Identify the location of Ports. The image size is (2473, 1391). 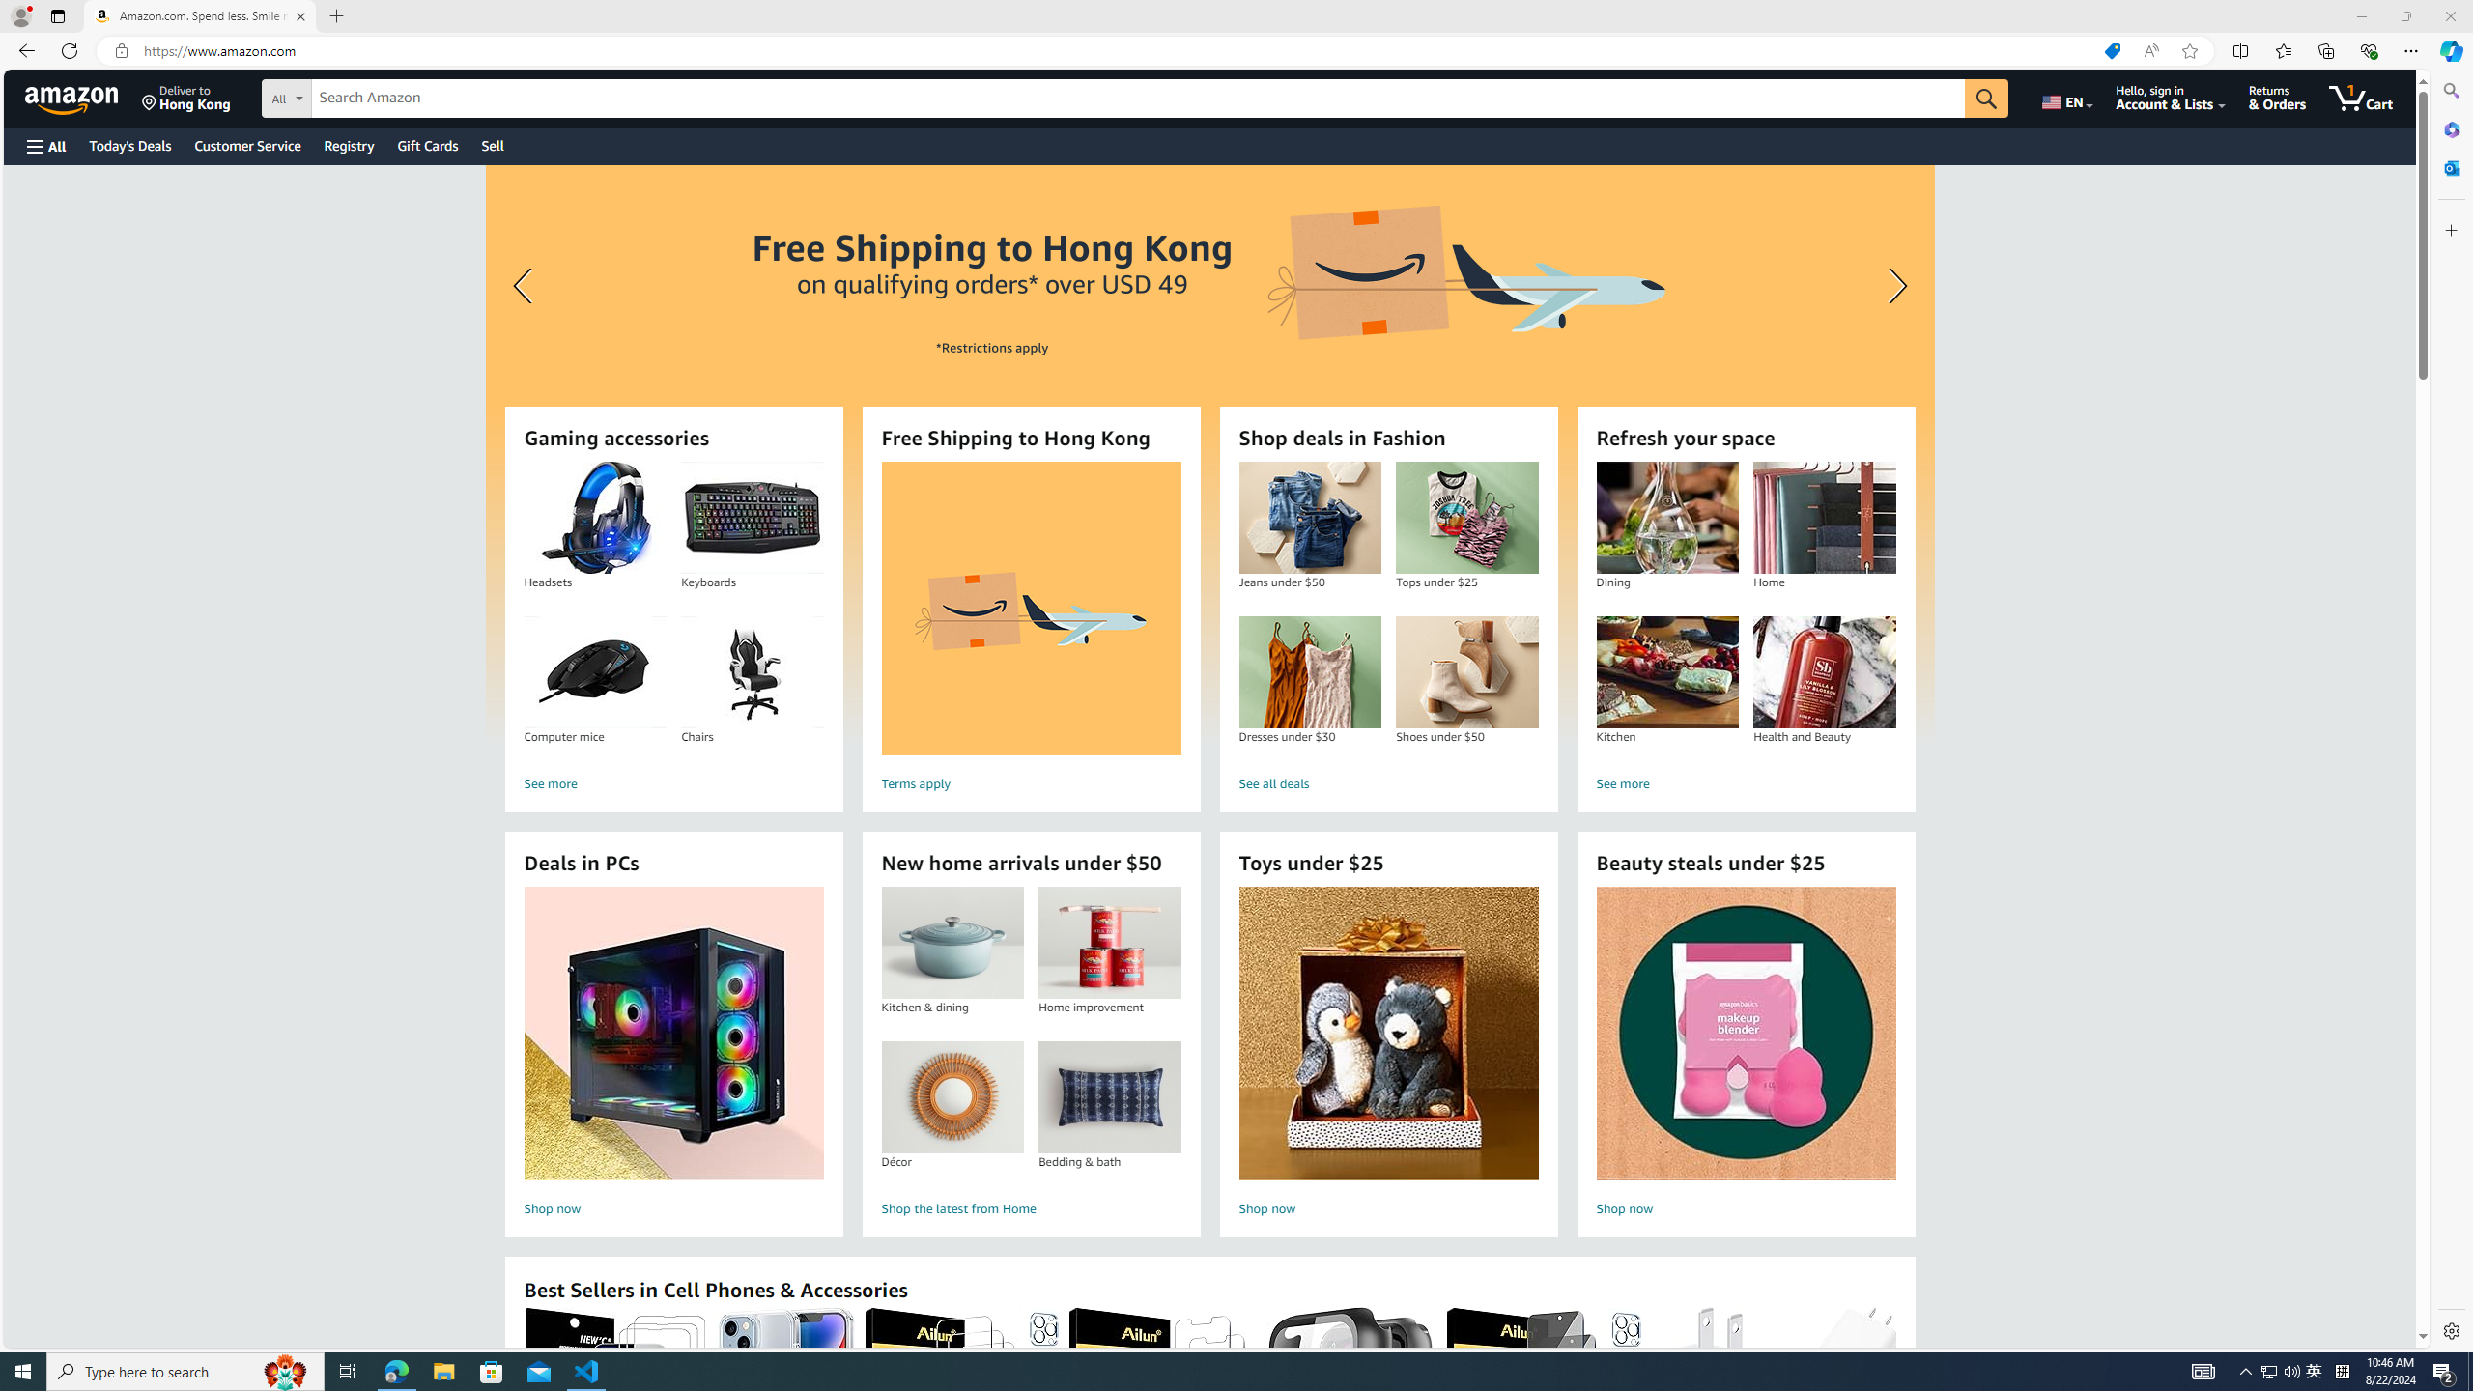
(645, 916).